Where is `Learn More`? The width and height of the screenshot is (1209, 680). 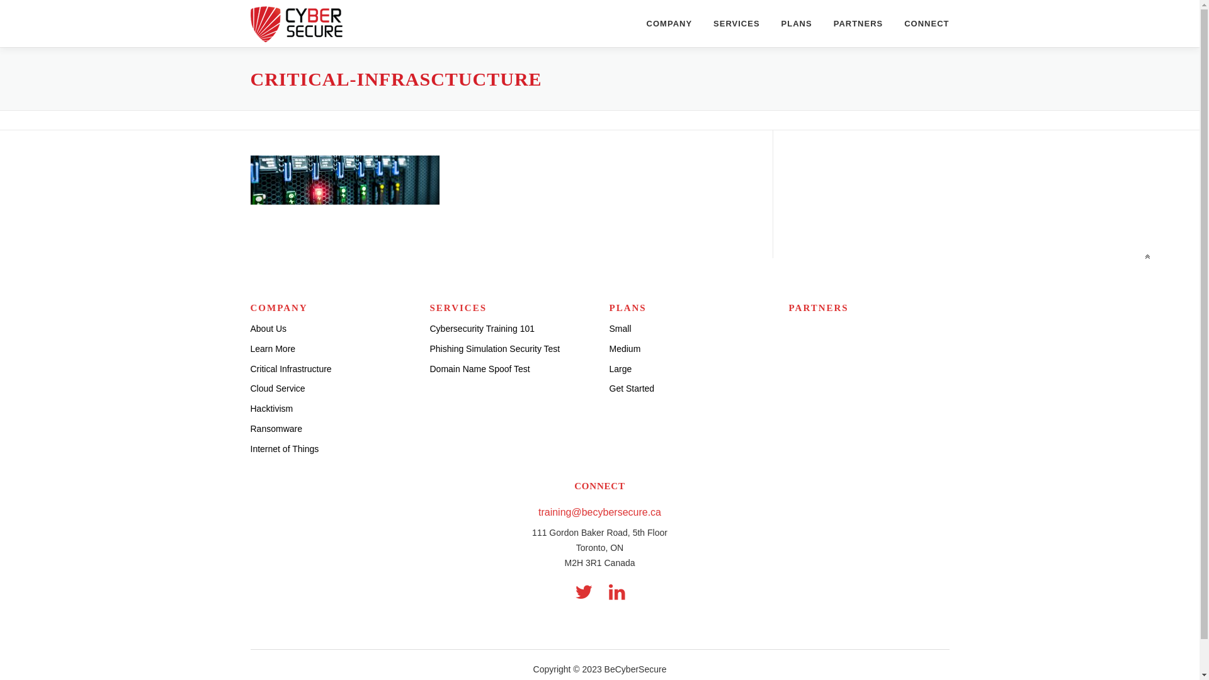
Learn More is located at coordinates (273, 349).